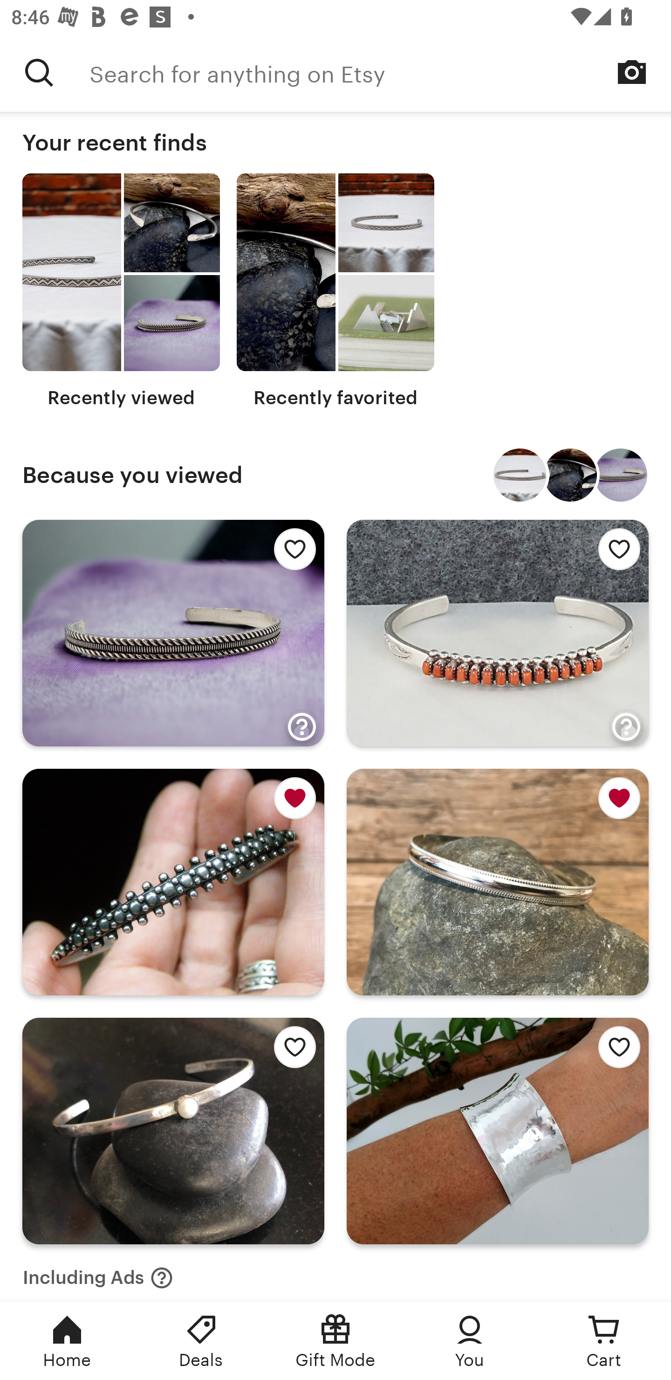 Image resolution: width=671 pixels, height=1380 pixels. I want to click on Gift Mode, so click(335, 1341).